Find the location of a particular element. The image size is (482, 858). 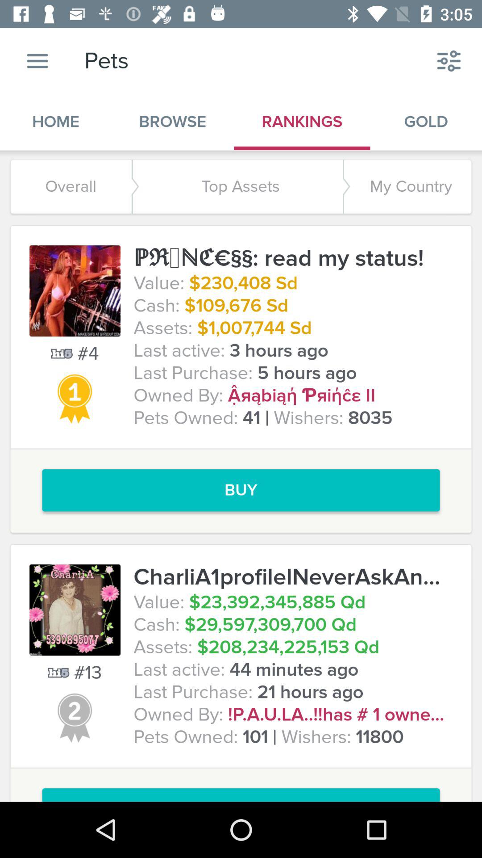

turn off the icon above the gold item is located at coordinates (449, 61).